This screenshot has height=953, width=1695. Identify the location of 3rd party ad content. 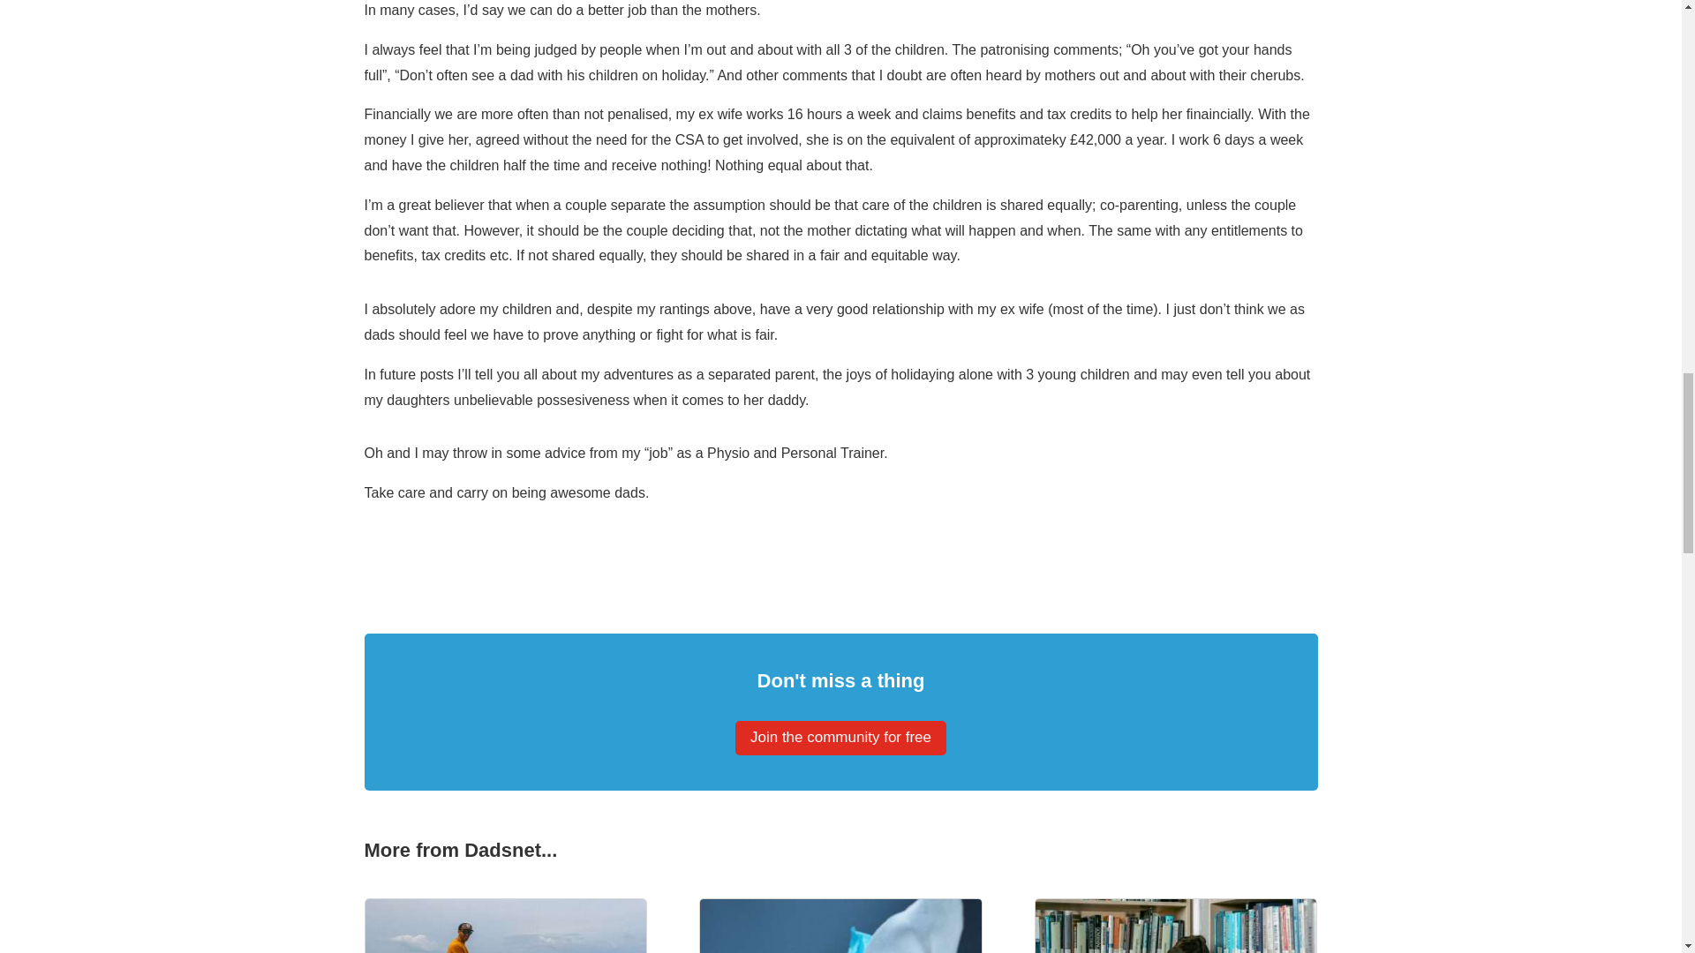
(840, 545).